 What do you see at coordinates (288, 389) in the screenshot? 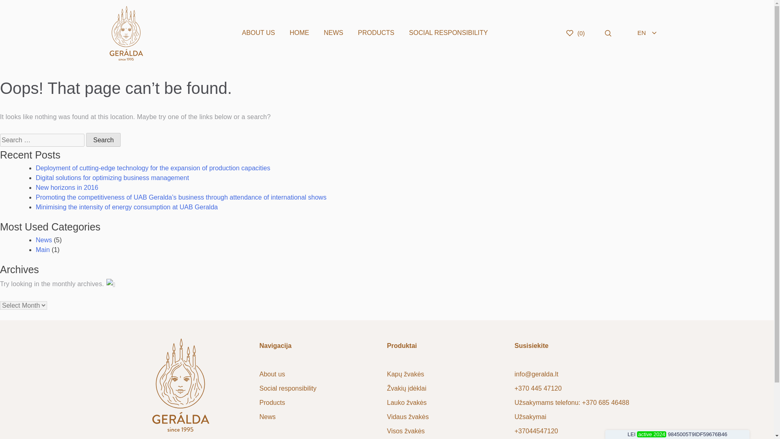
I see `Social responsibility` at bounding box center [288, 389].